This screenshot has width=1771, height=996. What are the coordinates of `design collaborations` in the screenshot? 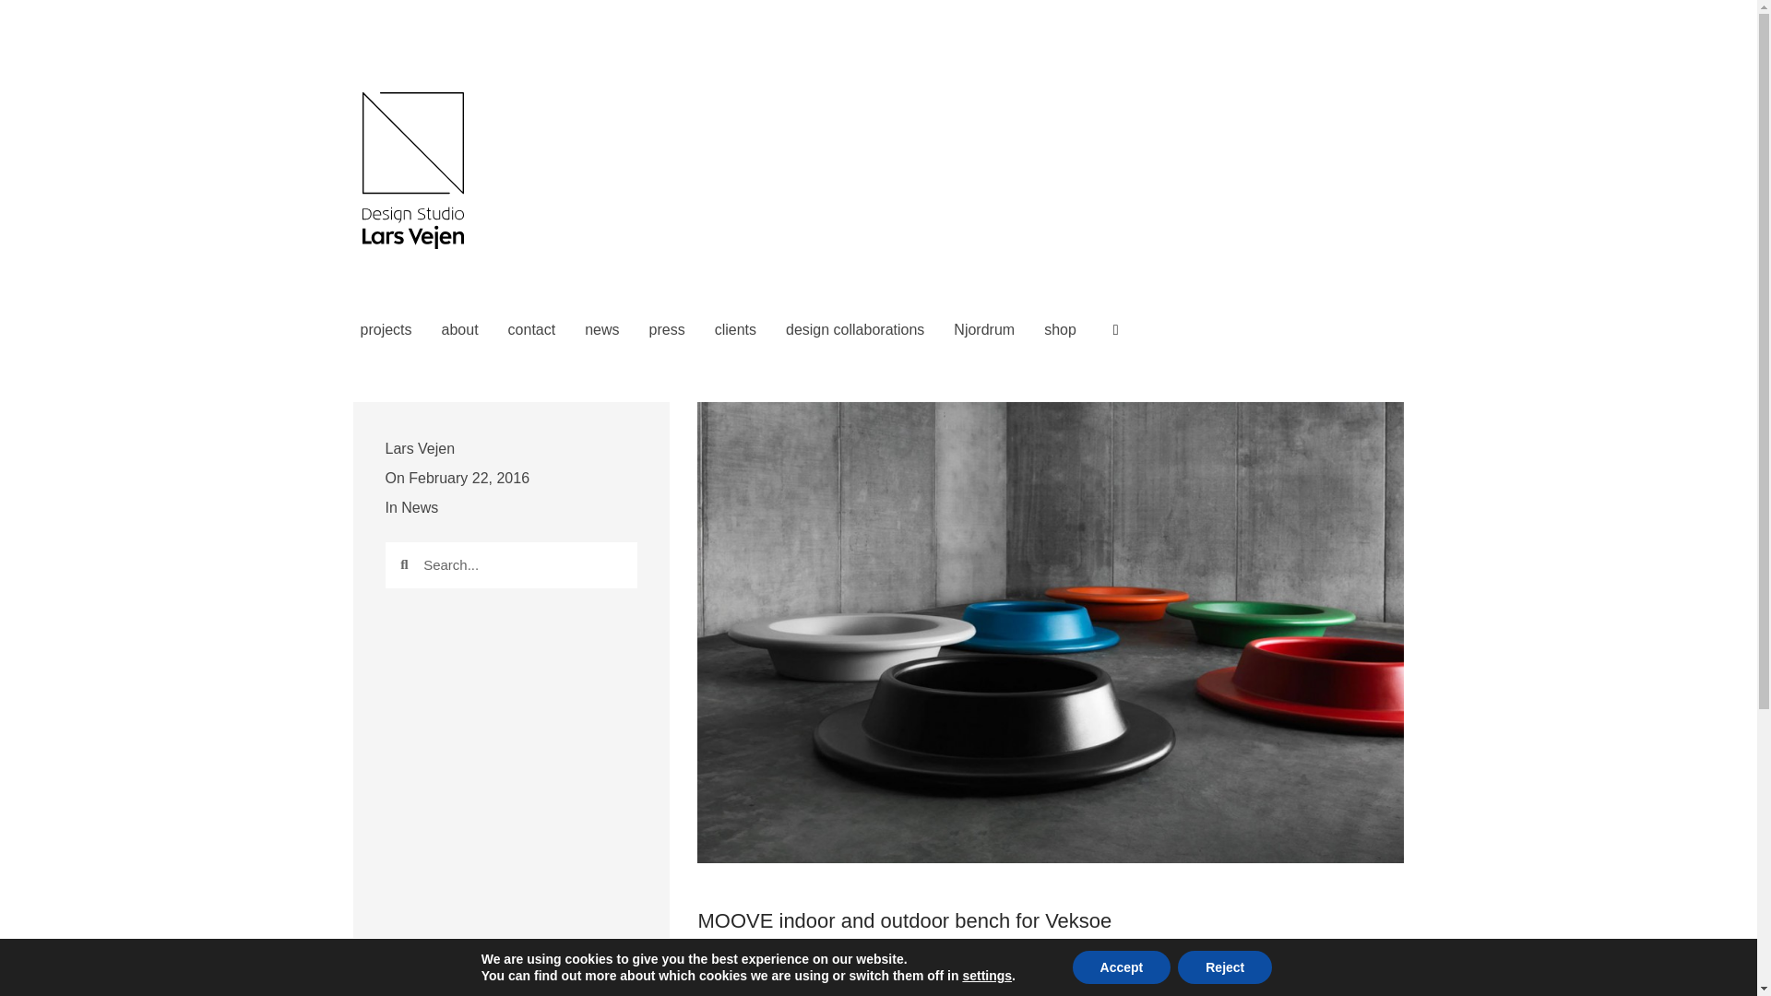 It's located at (854, 330).